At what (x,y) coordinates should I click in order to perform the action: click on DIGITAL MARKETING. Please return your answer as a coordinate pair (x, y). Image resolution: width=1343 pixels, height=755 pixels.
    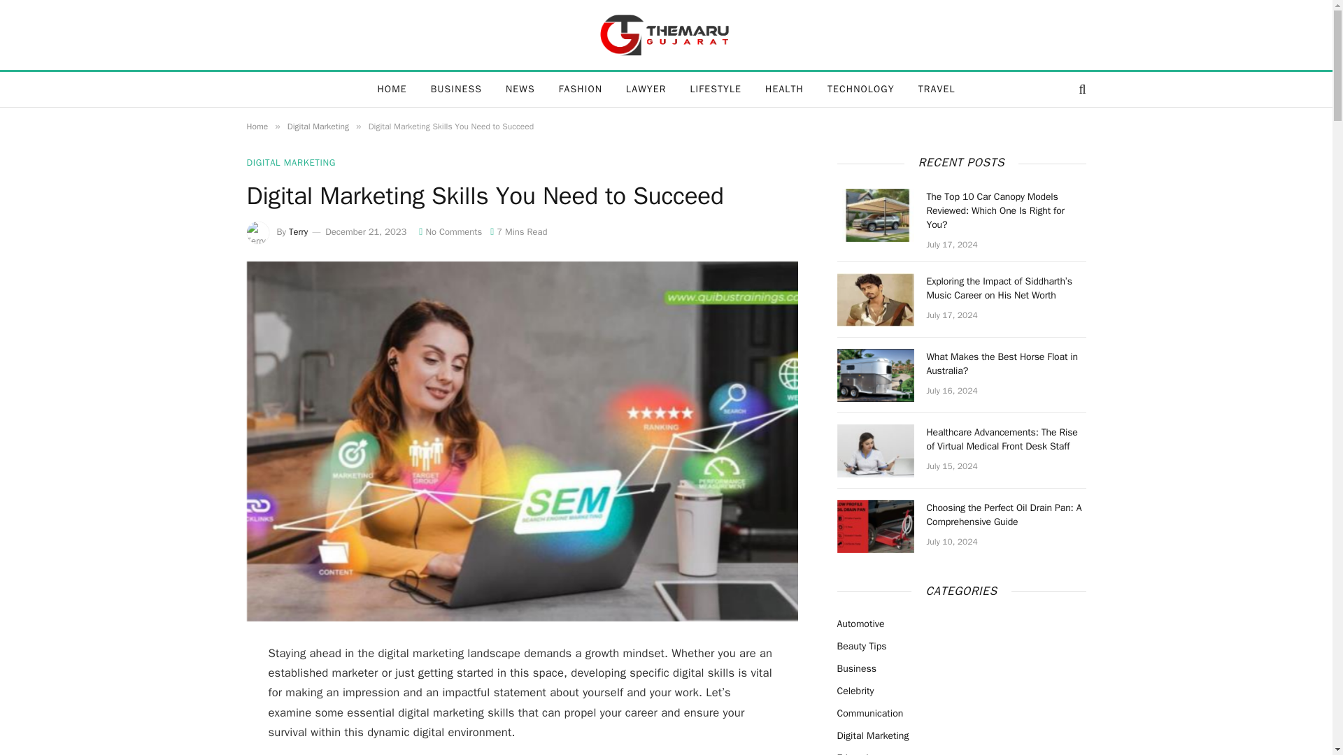
    Looking at the image, I should click on (290, 162).